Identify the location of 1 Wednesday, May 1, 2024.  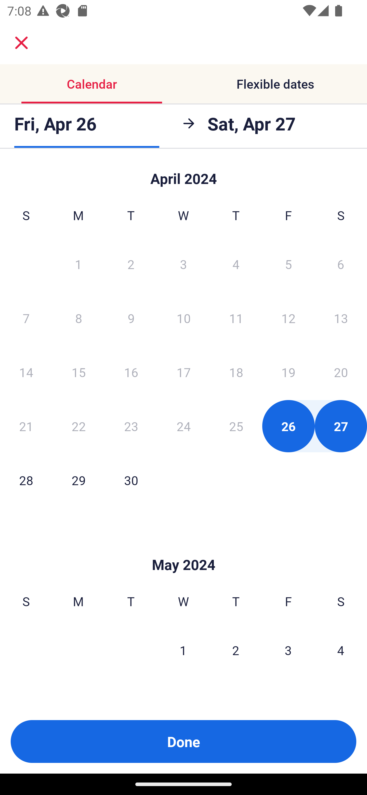
(183, 650).